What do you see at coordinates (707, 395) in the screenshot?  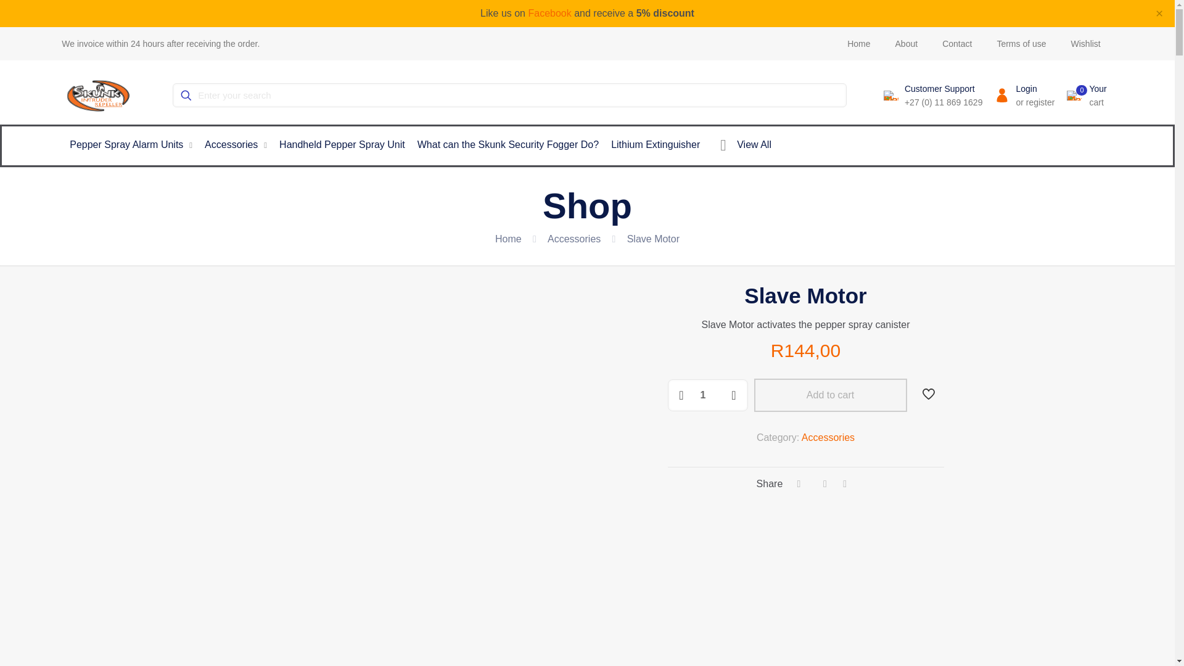 I see `1` at bounding box center [707, 395].